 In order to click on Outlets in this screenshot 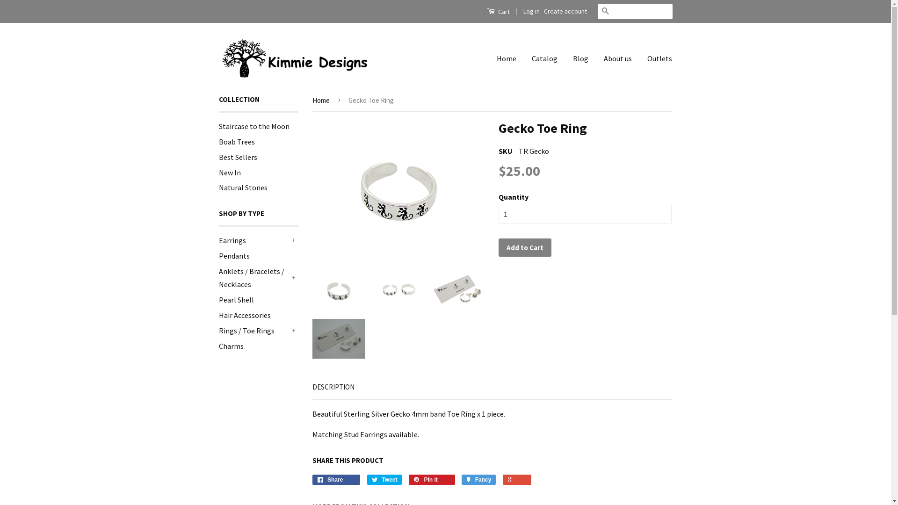, I will do `click(656, 59)`.